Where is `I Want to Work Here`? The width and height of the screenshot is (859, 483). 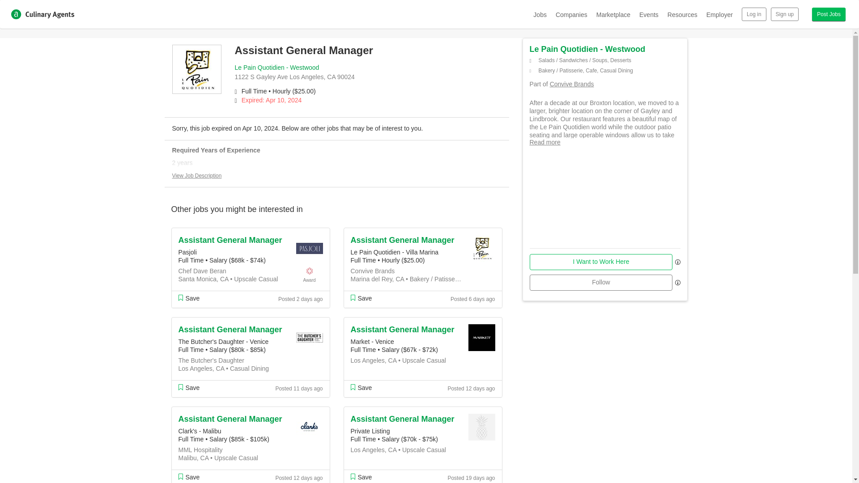 I Want to Work Here is located at coordinates (601, 262).